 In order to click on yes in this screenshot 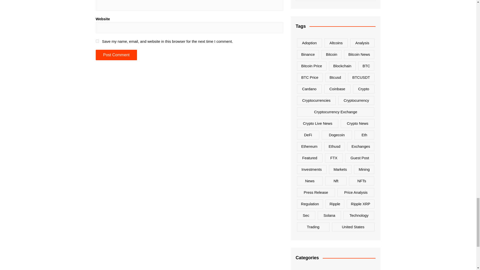, I will do `click(97, 41)`.